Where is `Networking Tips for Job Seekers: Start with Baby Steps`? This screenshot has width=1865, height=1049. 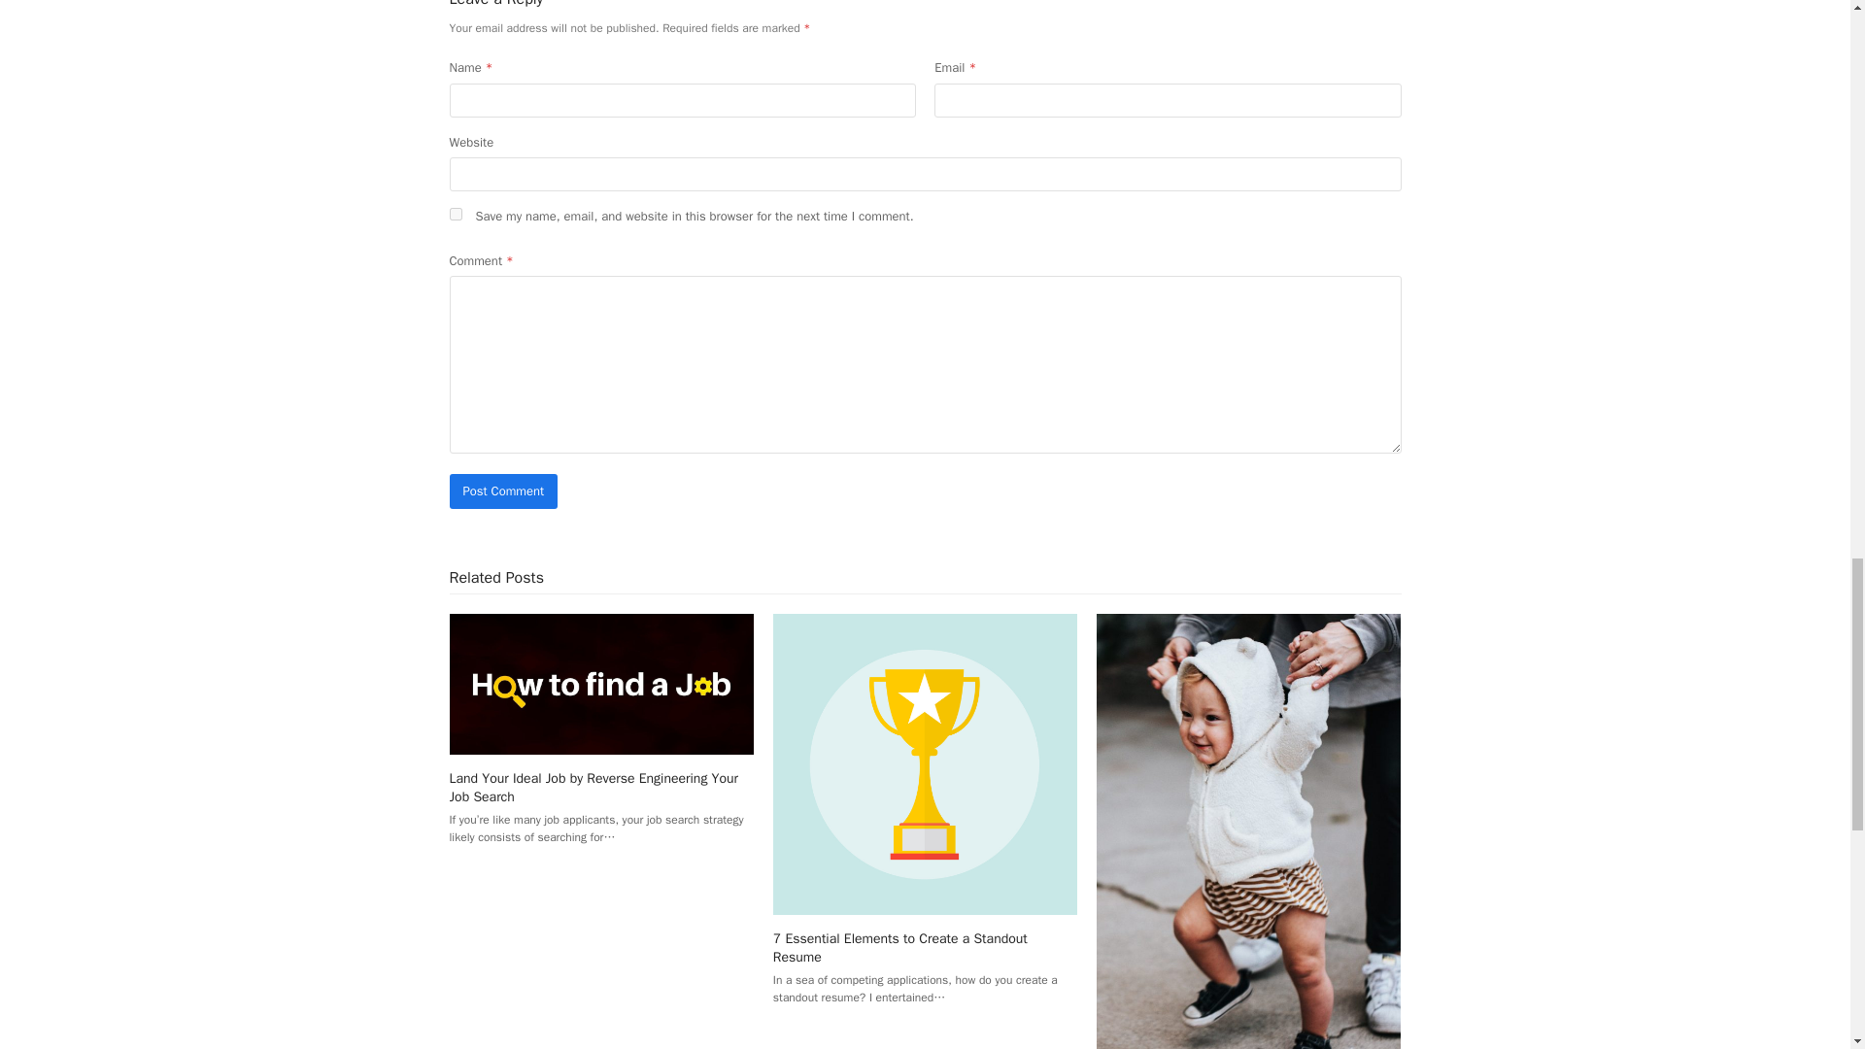 Networking Tips for Job Seekers: Start with Baby Steps is located at coordinates (1247, 851).